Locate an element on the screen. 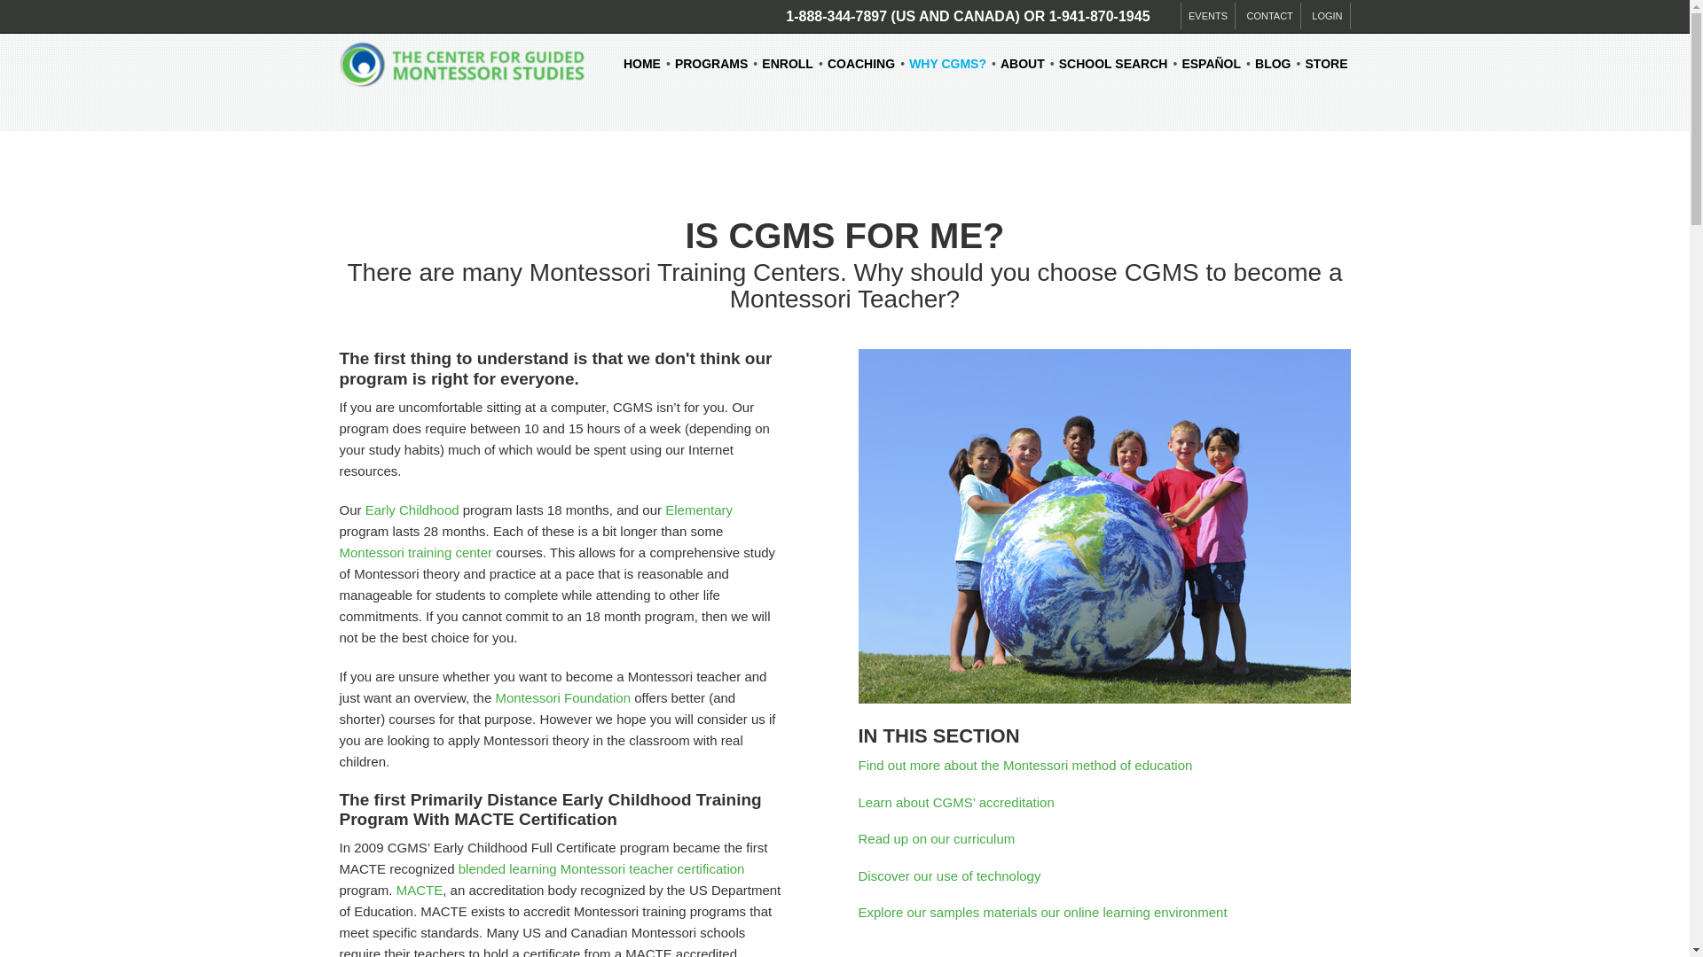  Montessori training center is located at coordinates (415, 551).